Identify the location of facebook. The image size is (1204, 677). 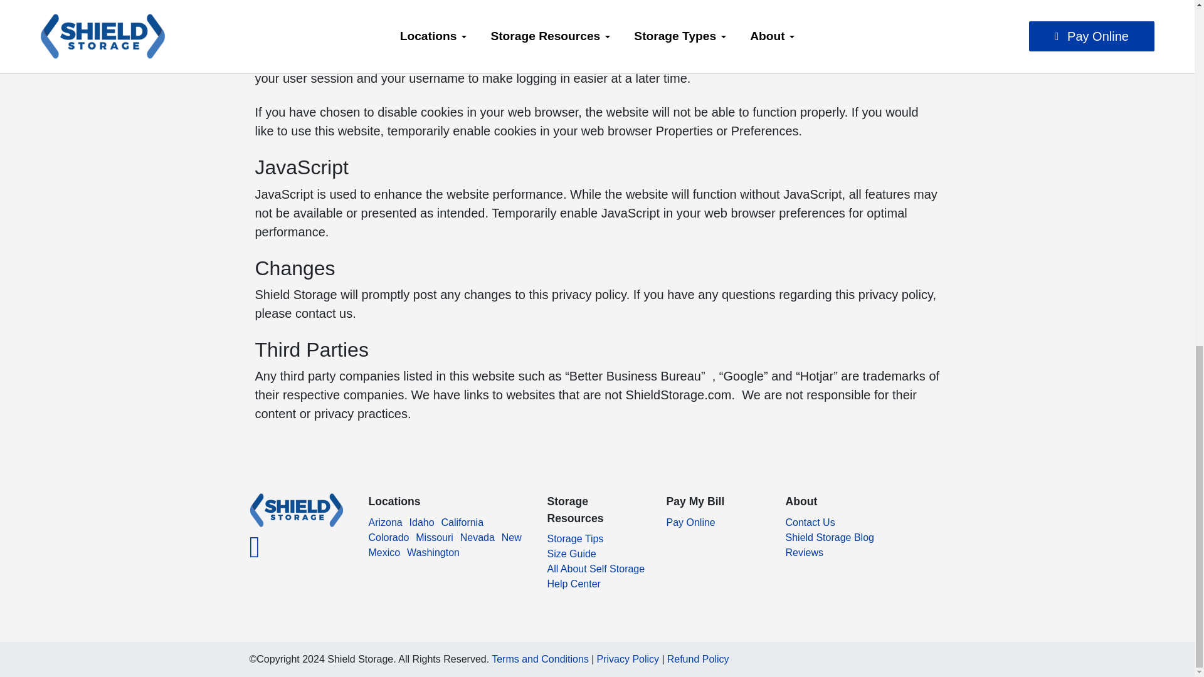
(255, 554).